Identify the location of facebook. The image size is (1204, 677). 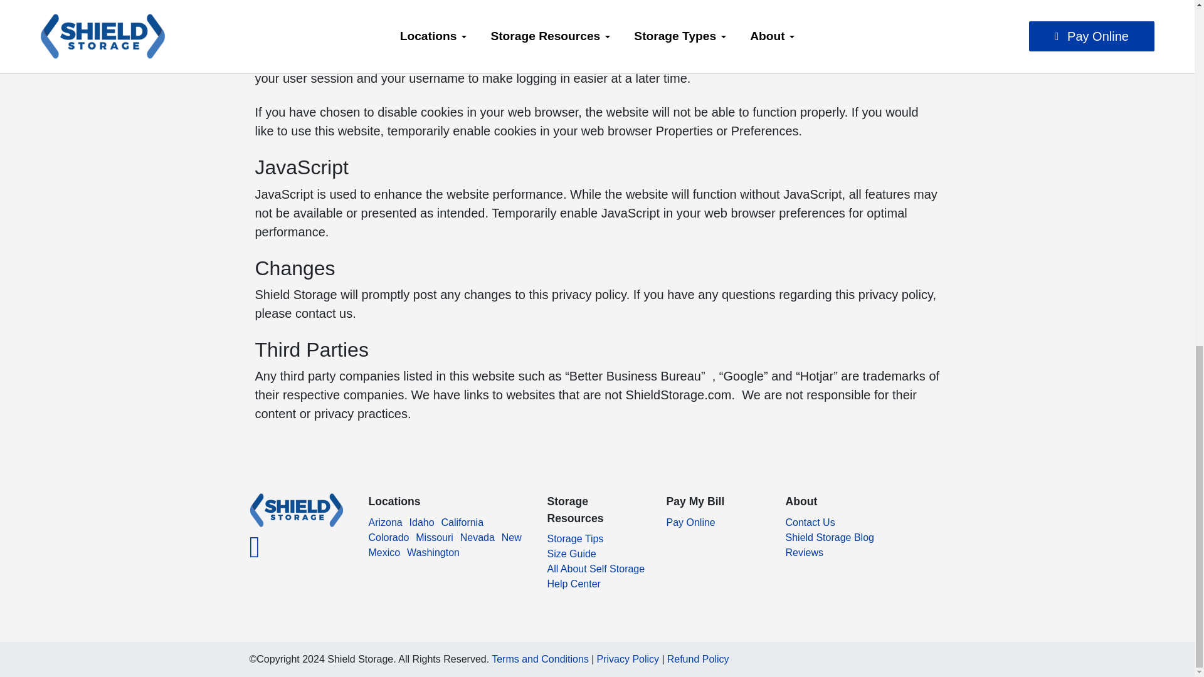
(255, 554).